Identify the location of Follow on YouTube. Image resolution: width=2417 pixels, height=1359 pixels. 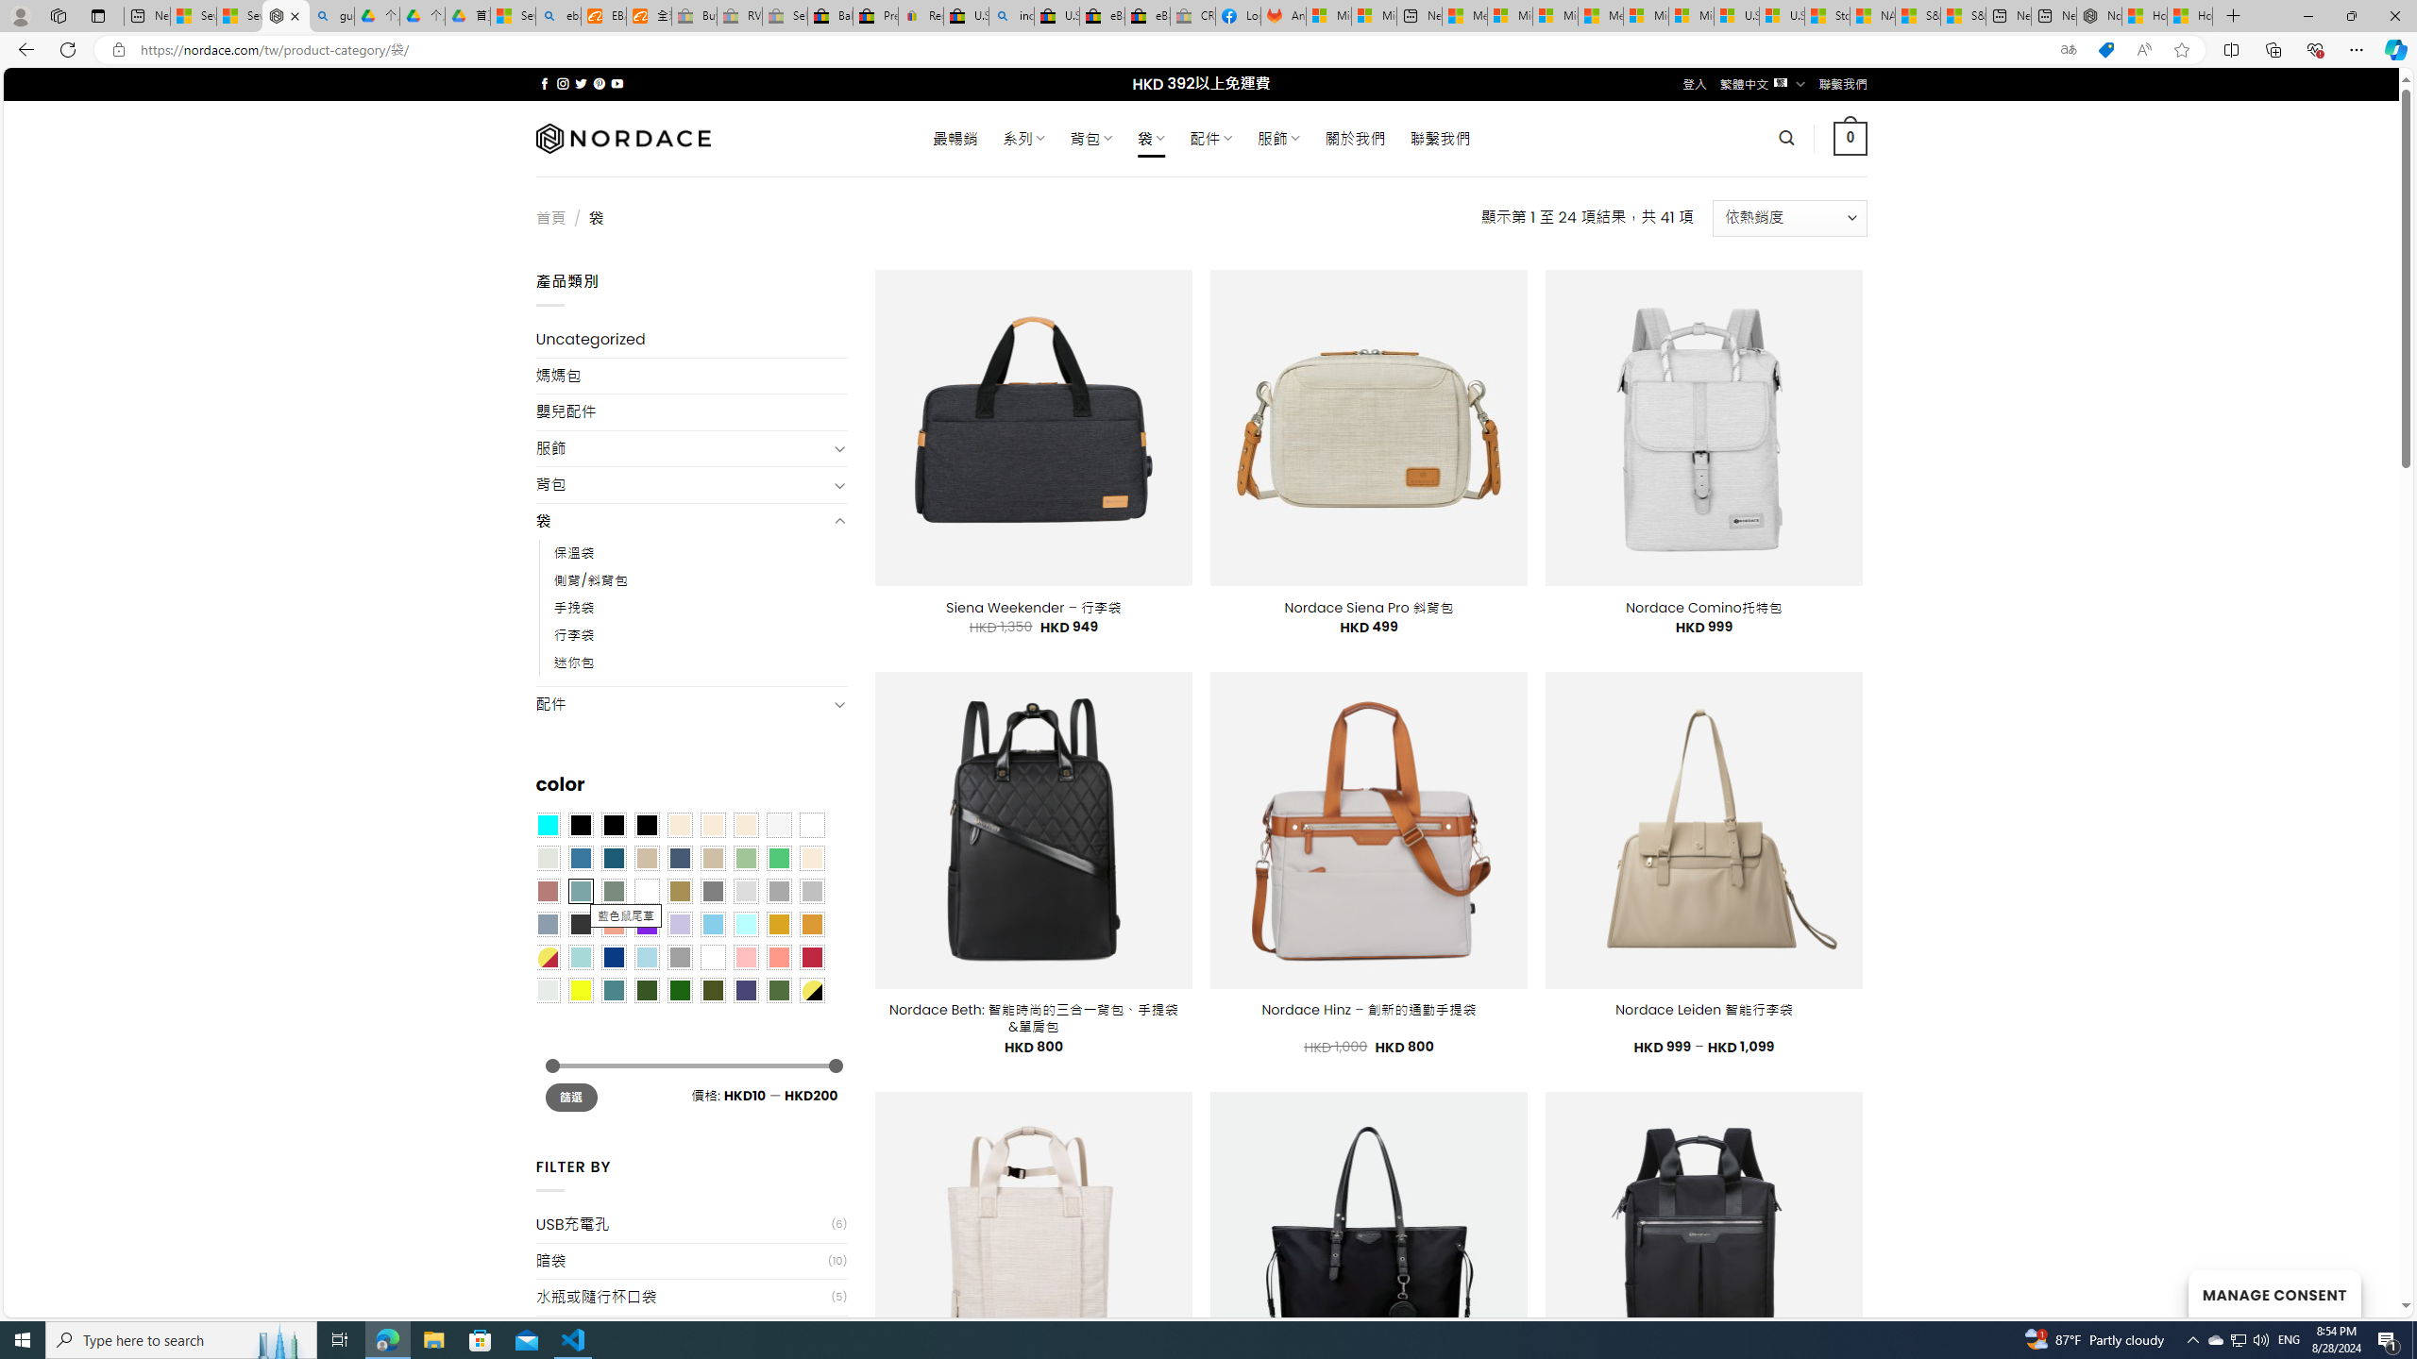
(617, 83).